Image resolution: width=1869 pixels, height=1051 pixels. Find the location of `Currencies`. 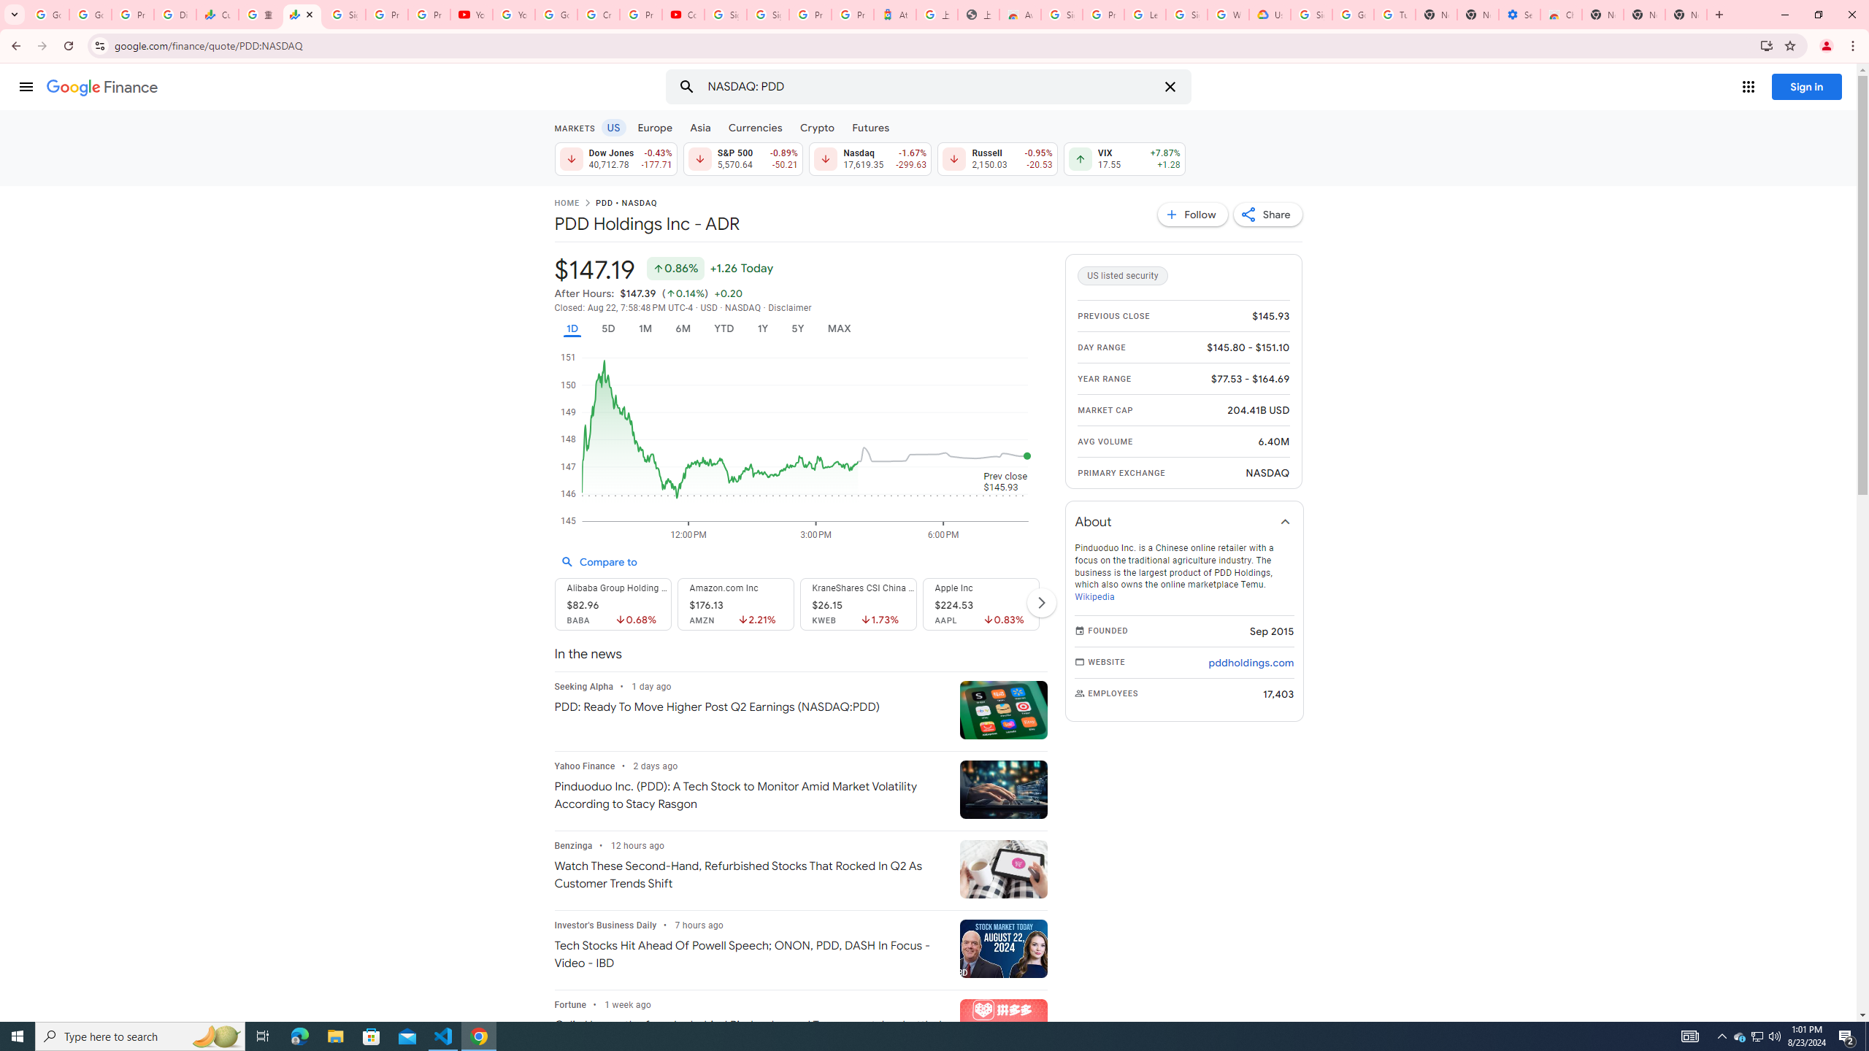

Currencies is located at coordinates (755, 127).